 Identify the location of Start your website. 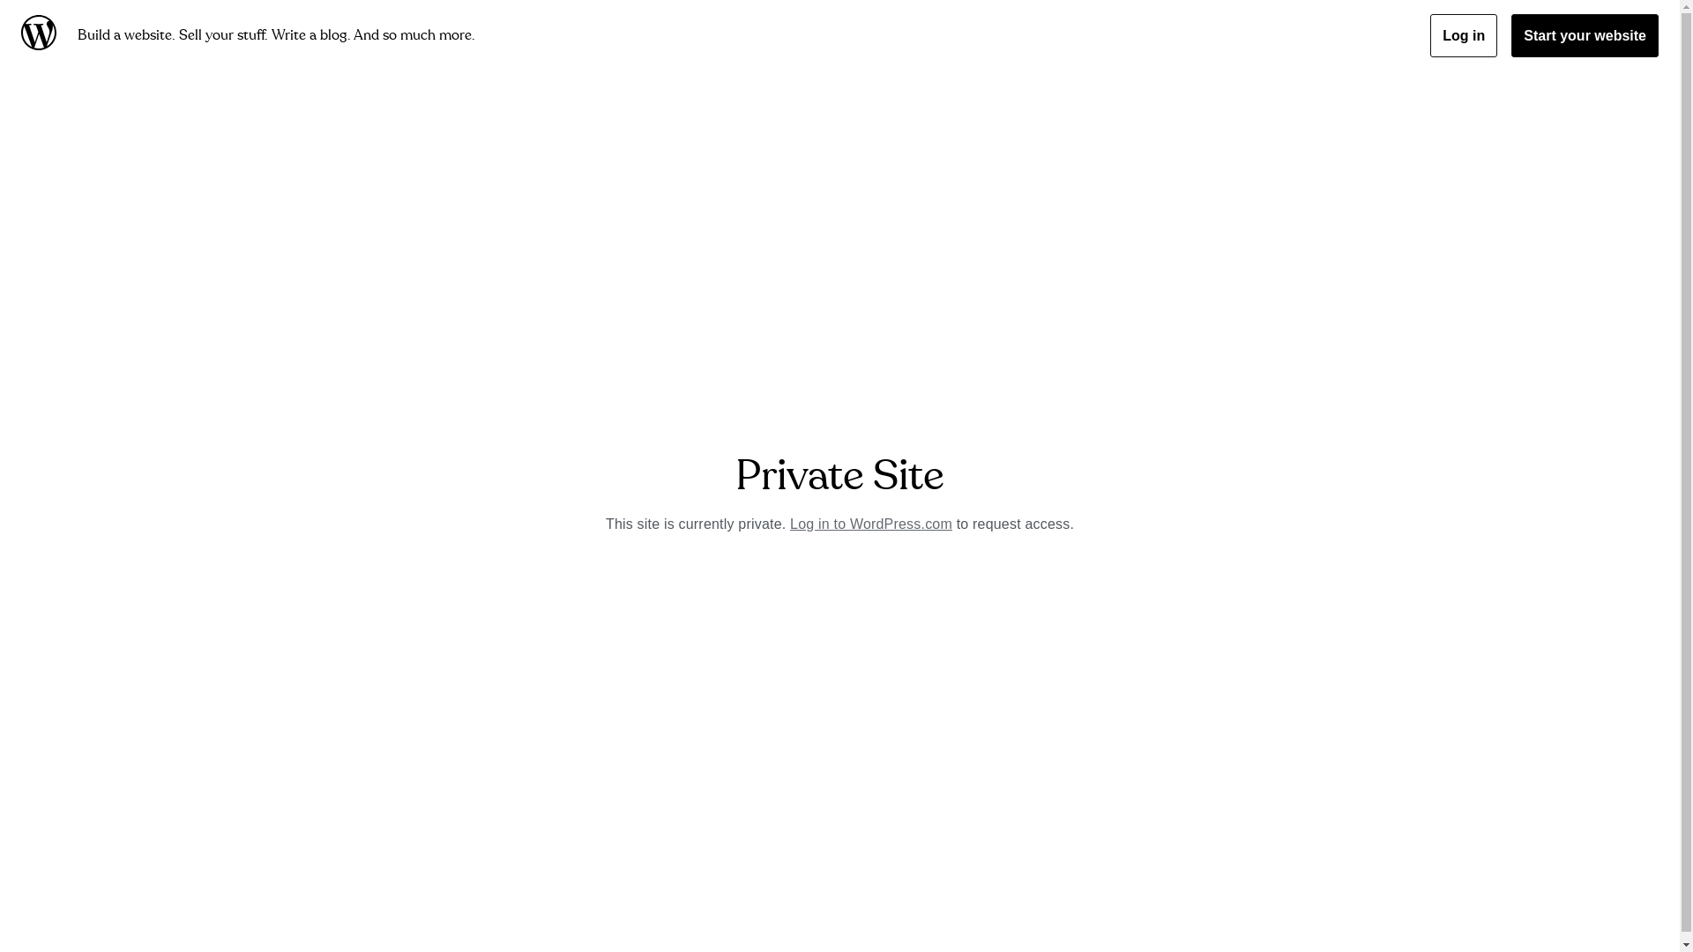
(1585, 35).